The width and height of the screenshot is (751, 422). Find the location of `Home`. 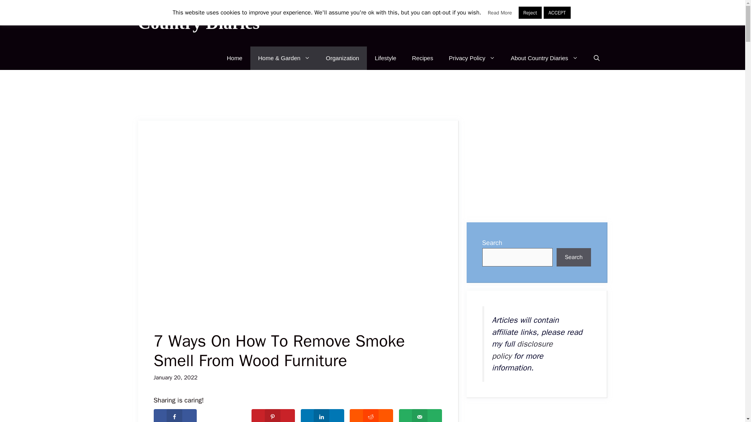

Home is located at coordinates (235, 58).